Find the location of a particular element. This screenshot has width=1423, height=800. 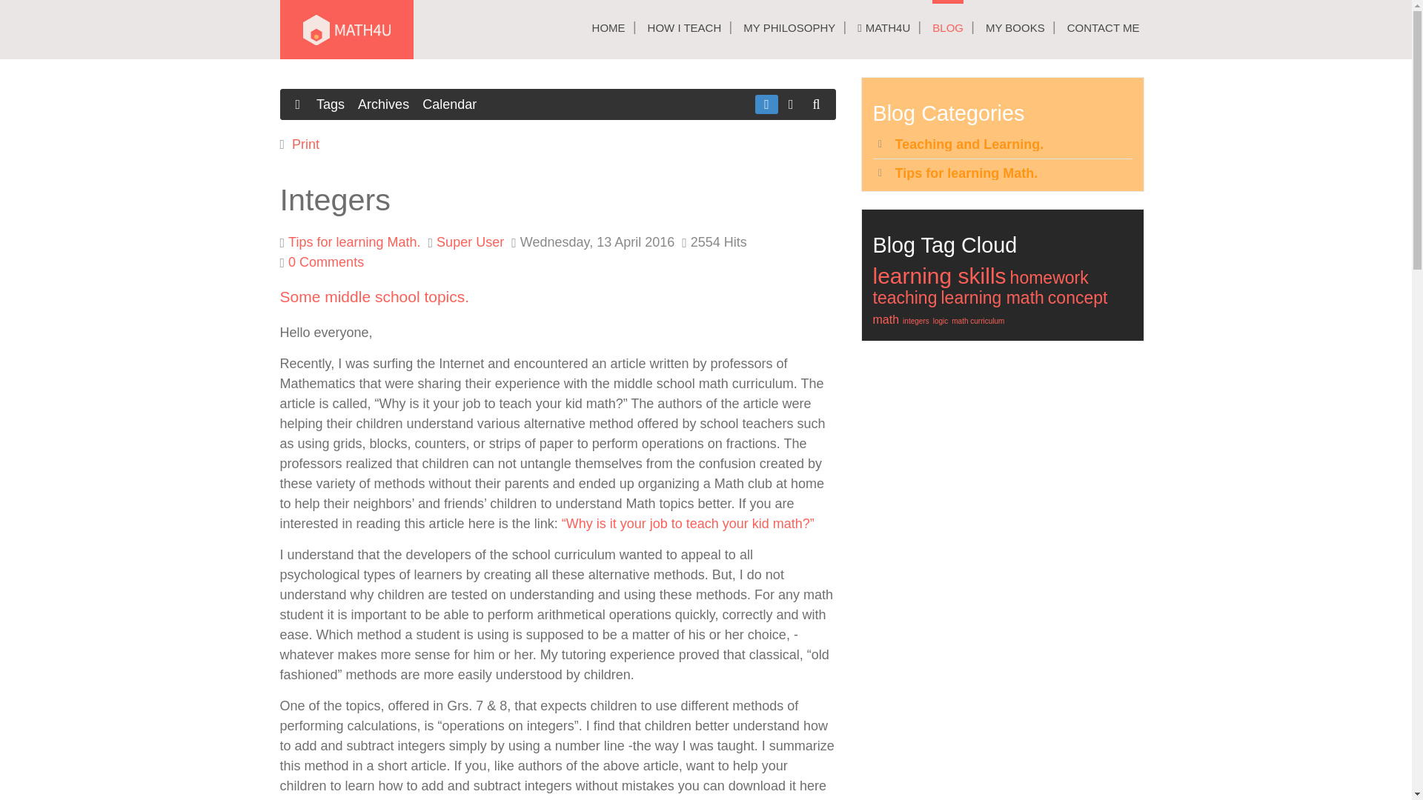

Tags is located at coordinates (330, 104).